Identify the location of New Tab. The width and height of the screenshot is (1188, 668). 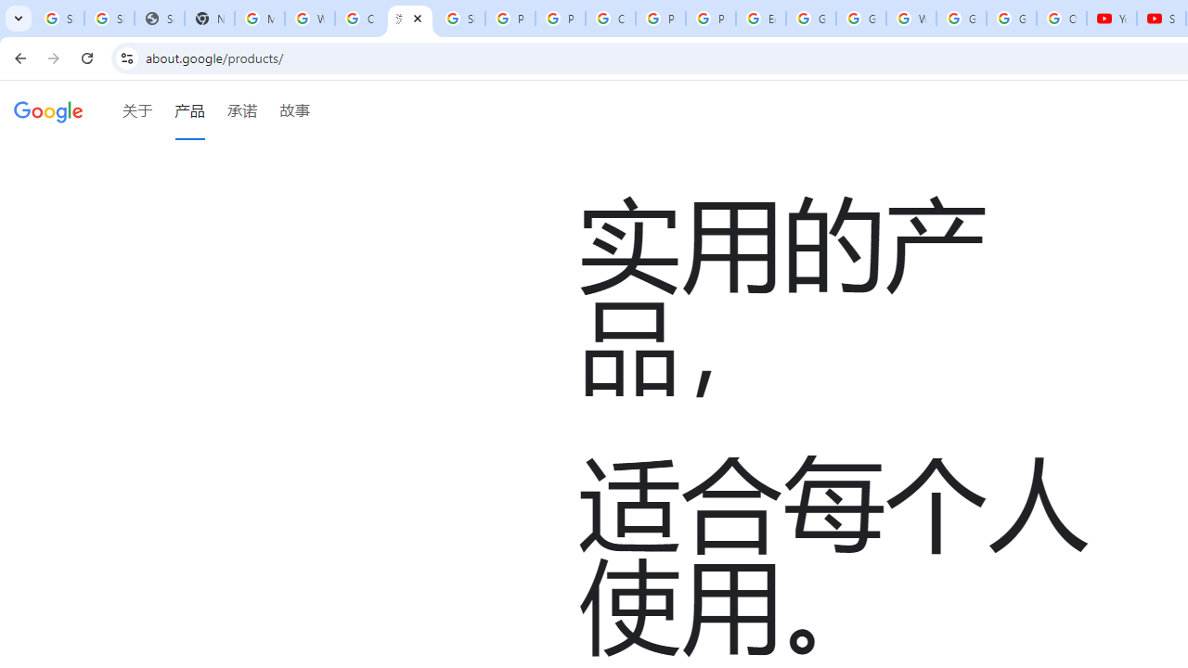
(210, 19).